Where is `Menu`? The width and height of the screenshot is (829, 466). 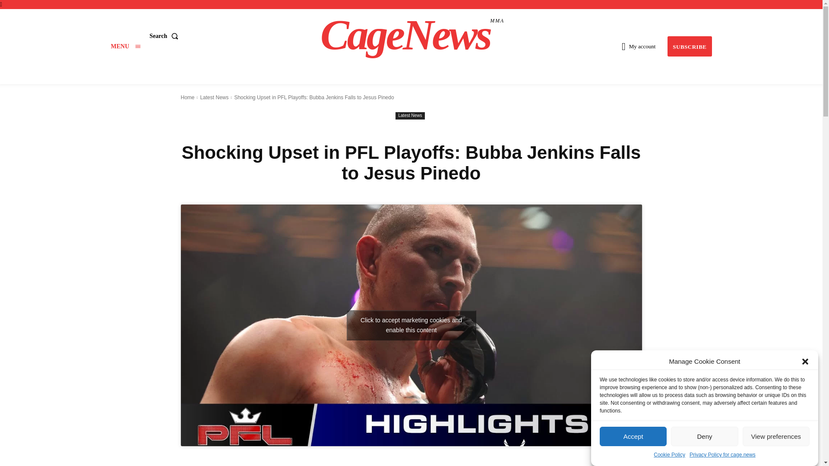 Menu is located at coordinates (412, 35).